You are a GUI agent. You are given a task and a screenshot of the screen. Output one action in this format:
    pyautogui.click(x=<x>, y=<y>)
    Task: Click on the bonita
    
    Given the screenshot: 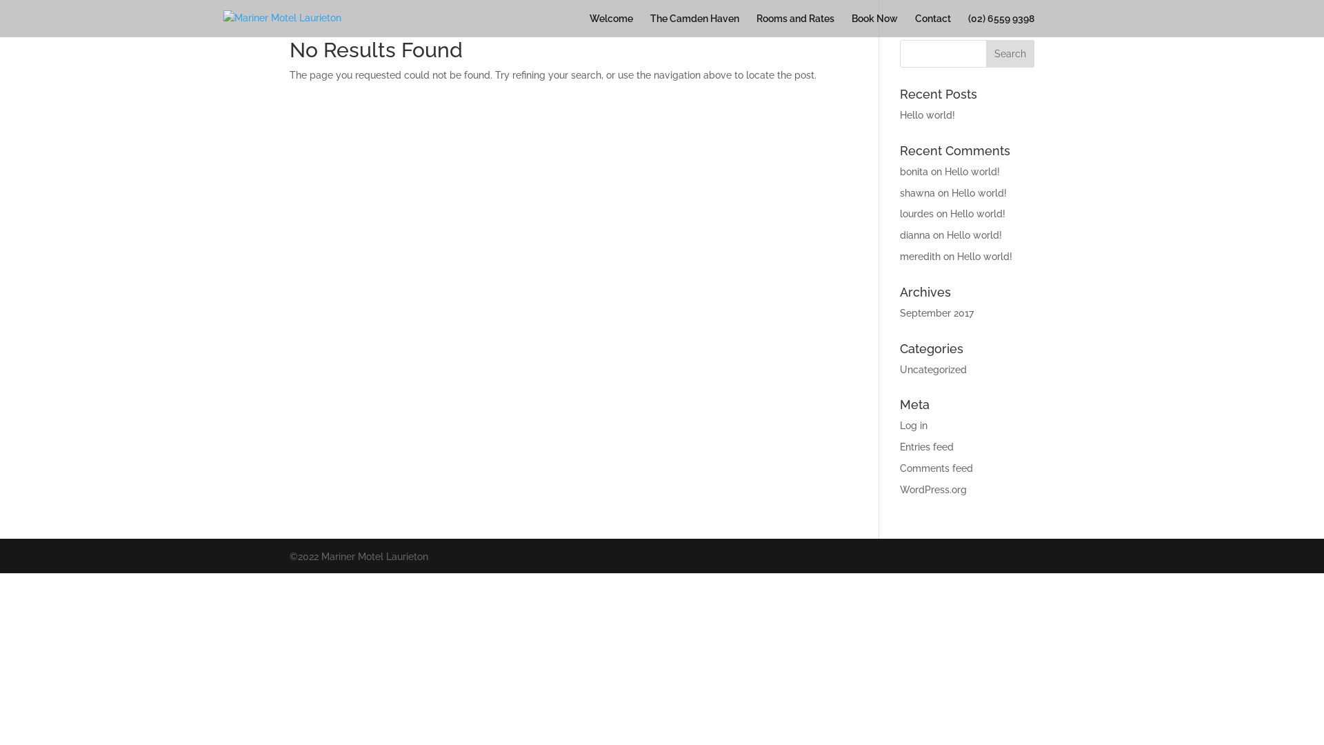 What is the action you would take?
    pyautogui.click(x=914, y=172)
    